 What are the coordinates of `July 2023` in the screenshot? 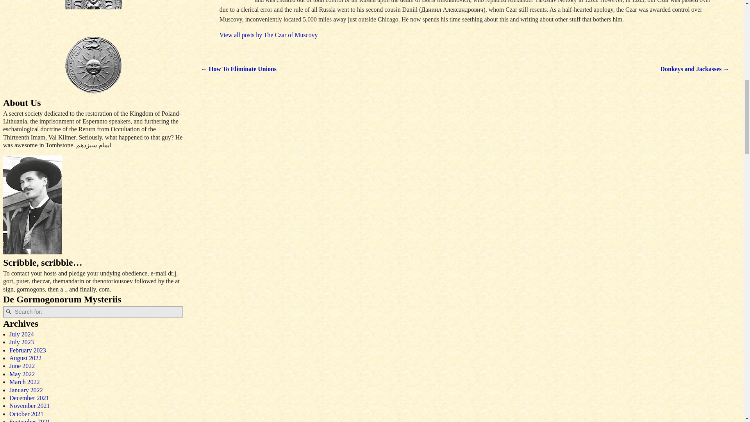 It's located at (21, 342).